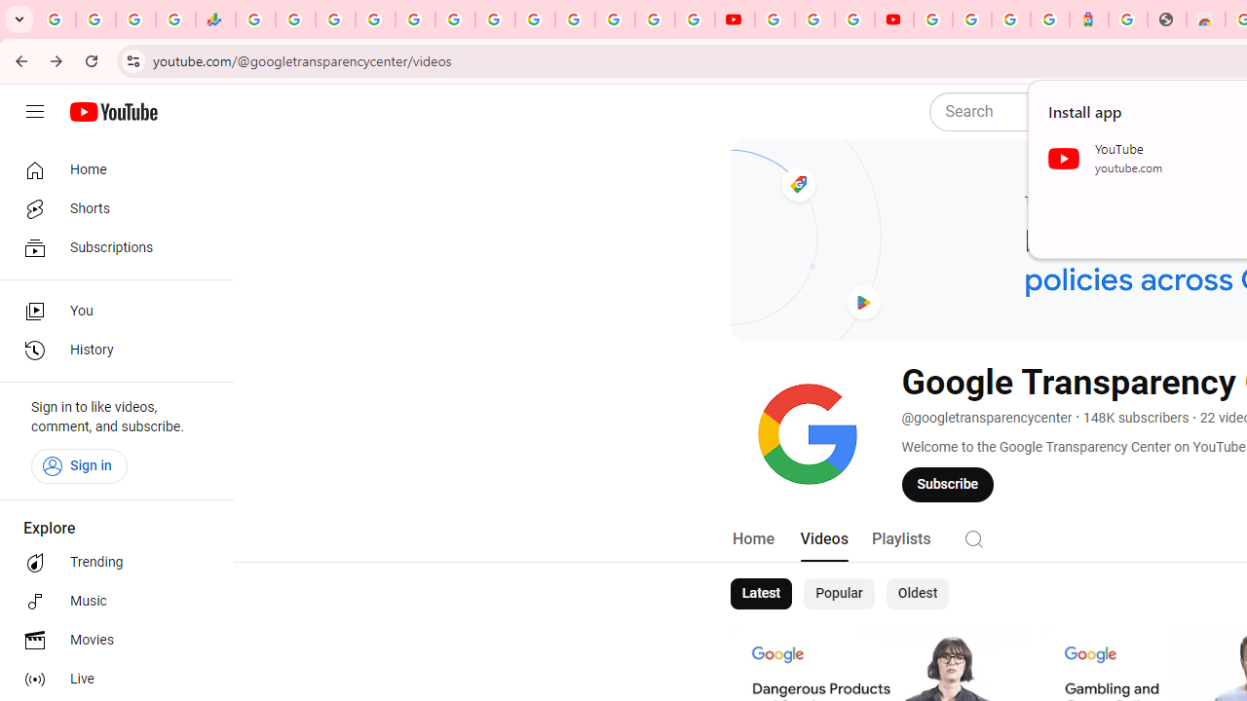  I want to click on Sign in - Google Accounts, so click(575, 19).